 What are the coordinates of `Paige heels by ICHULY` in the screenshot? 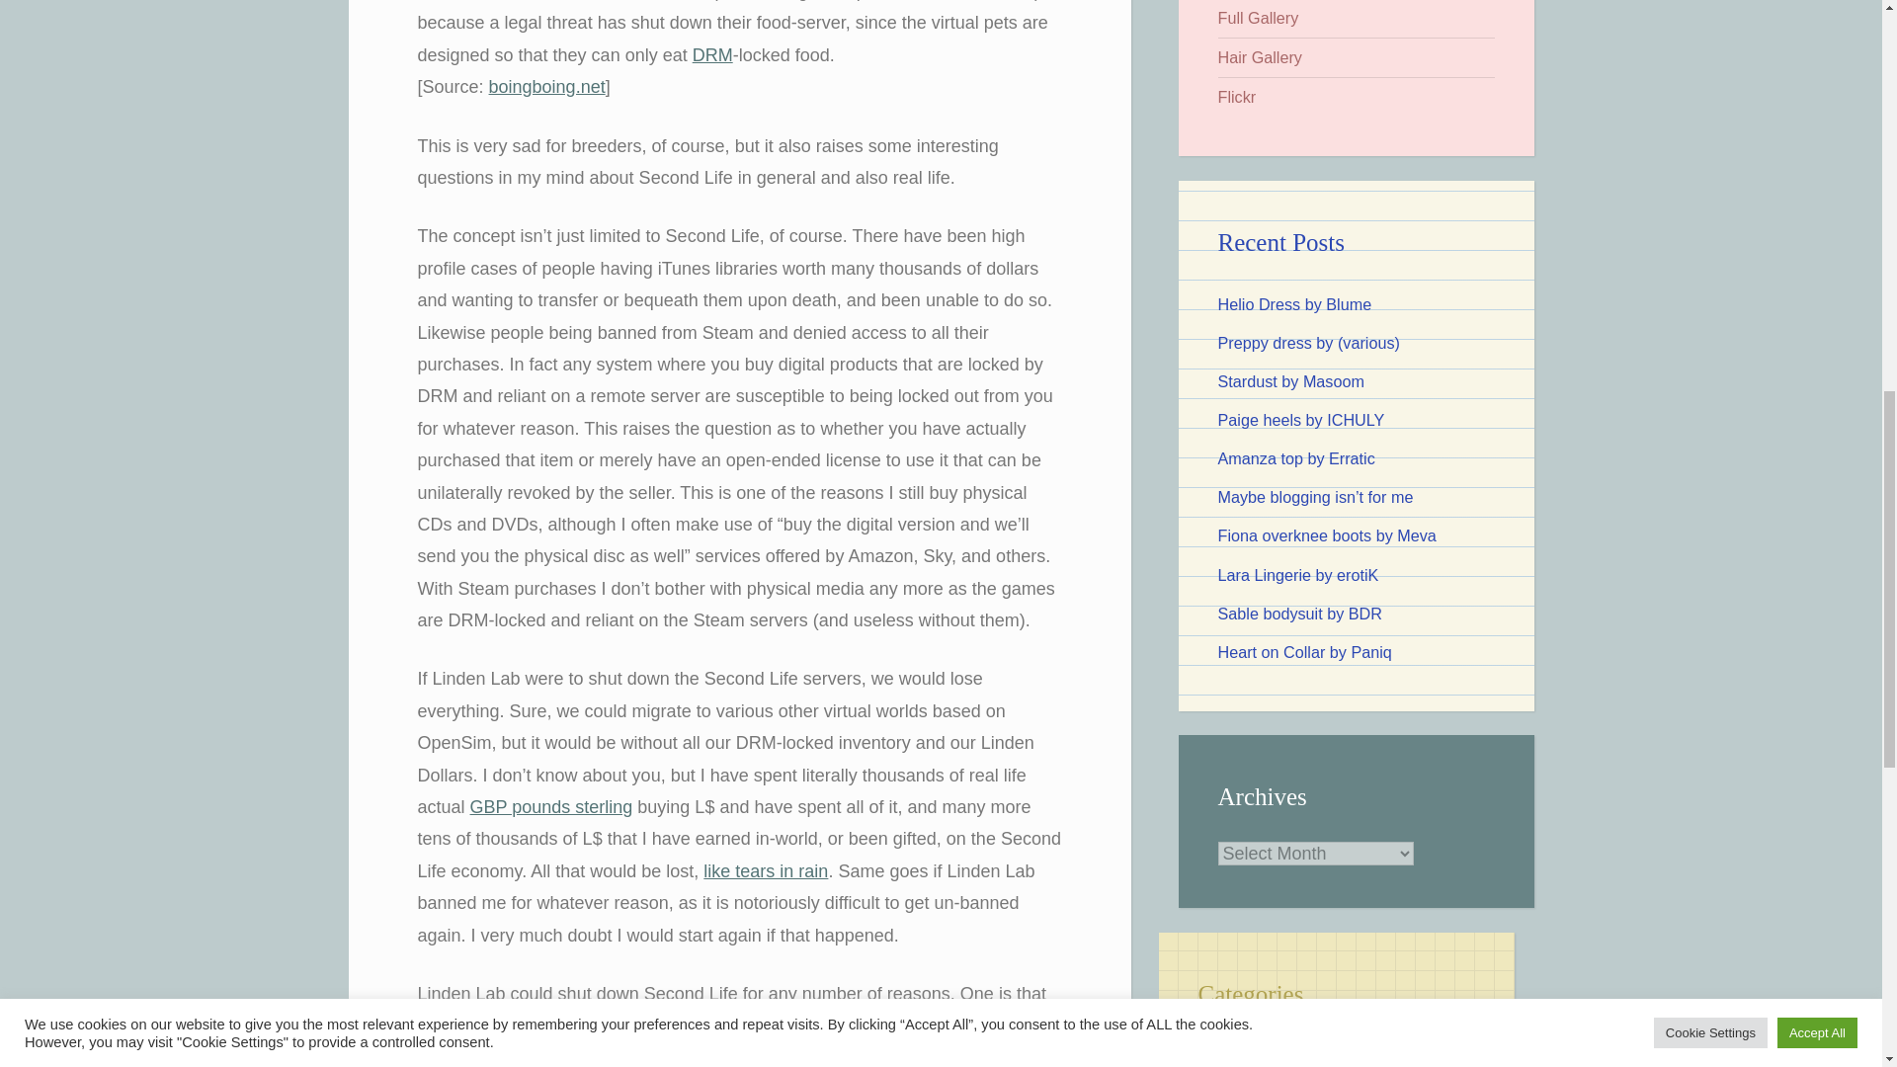 It's located at (1300, 419).